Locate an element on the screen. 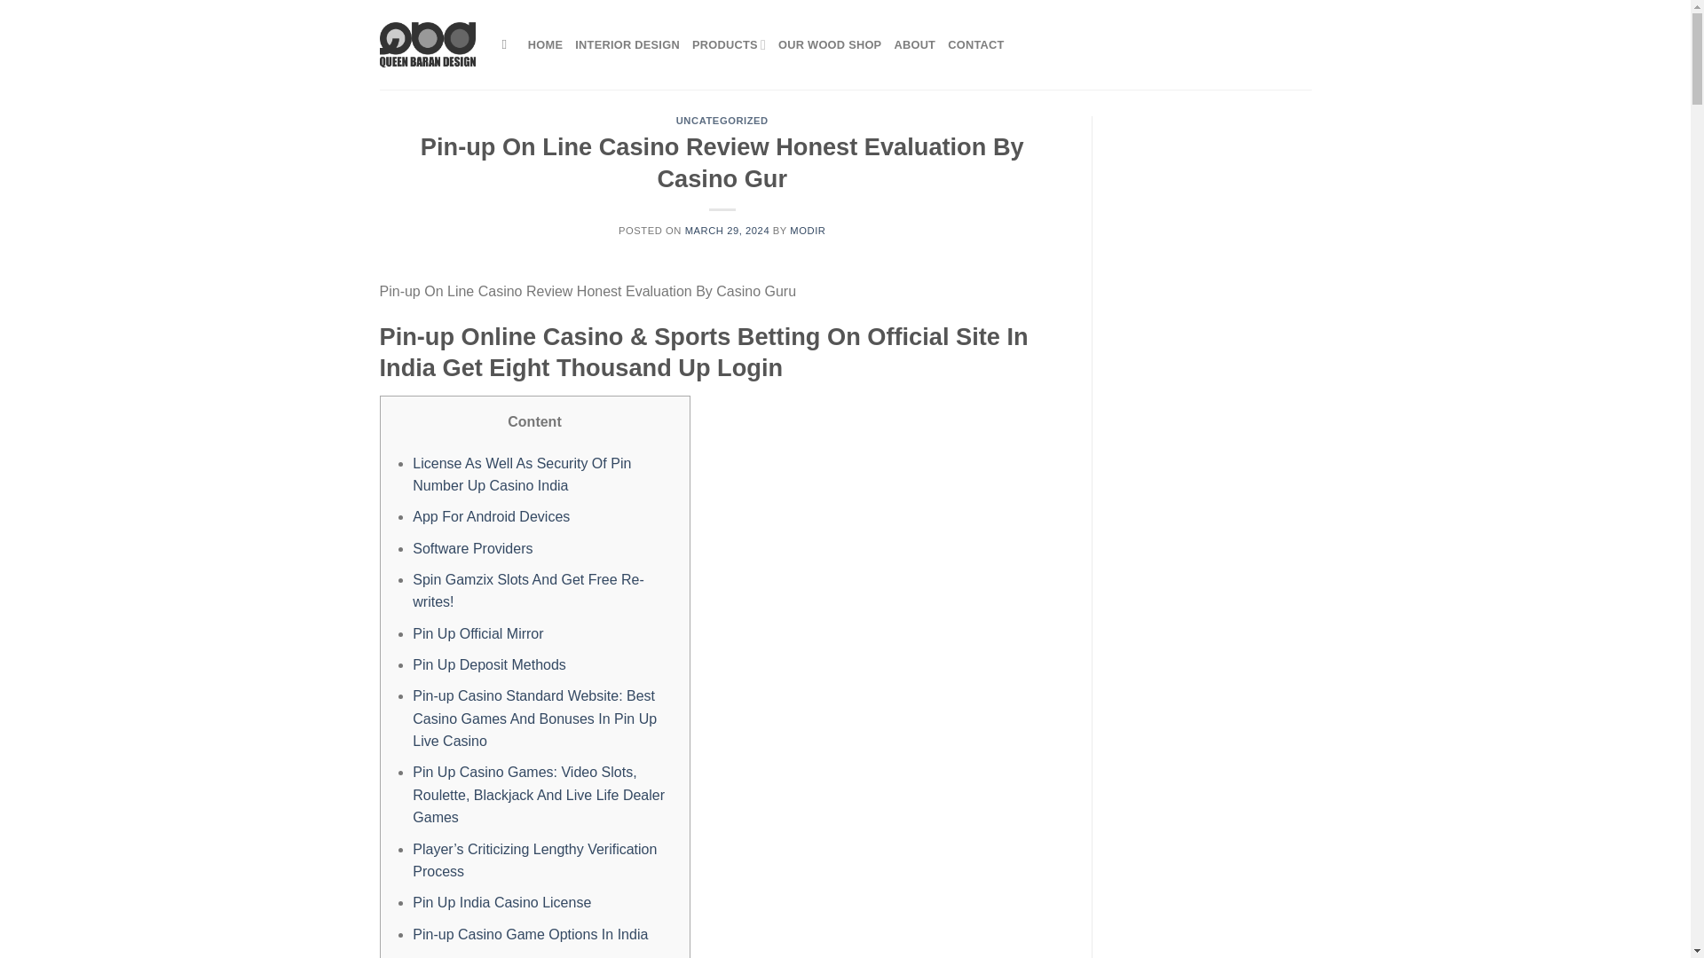 This screenshot has height=958, width=1704. Spin Gamzix Slots And Get Free Re-writes! is located at coordinates (527, 591).